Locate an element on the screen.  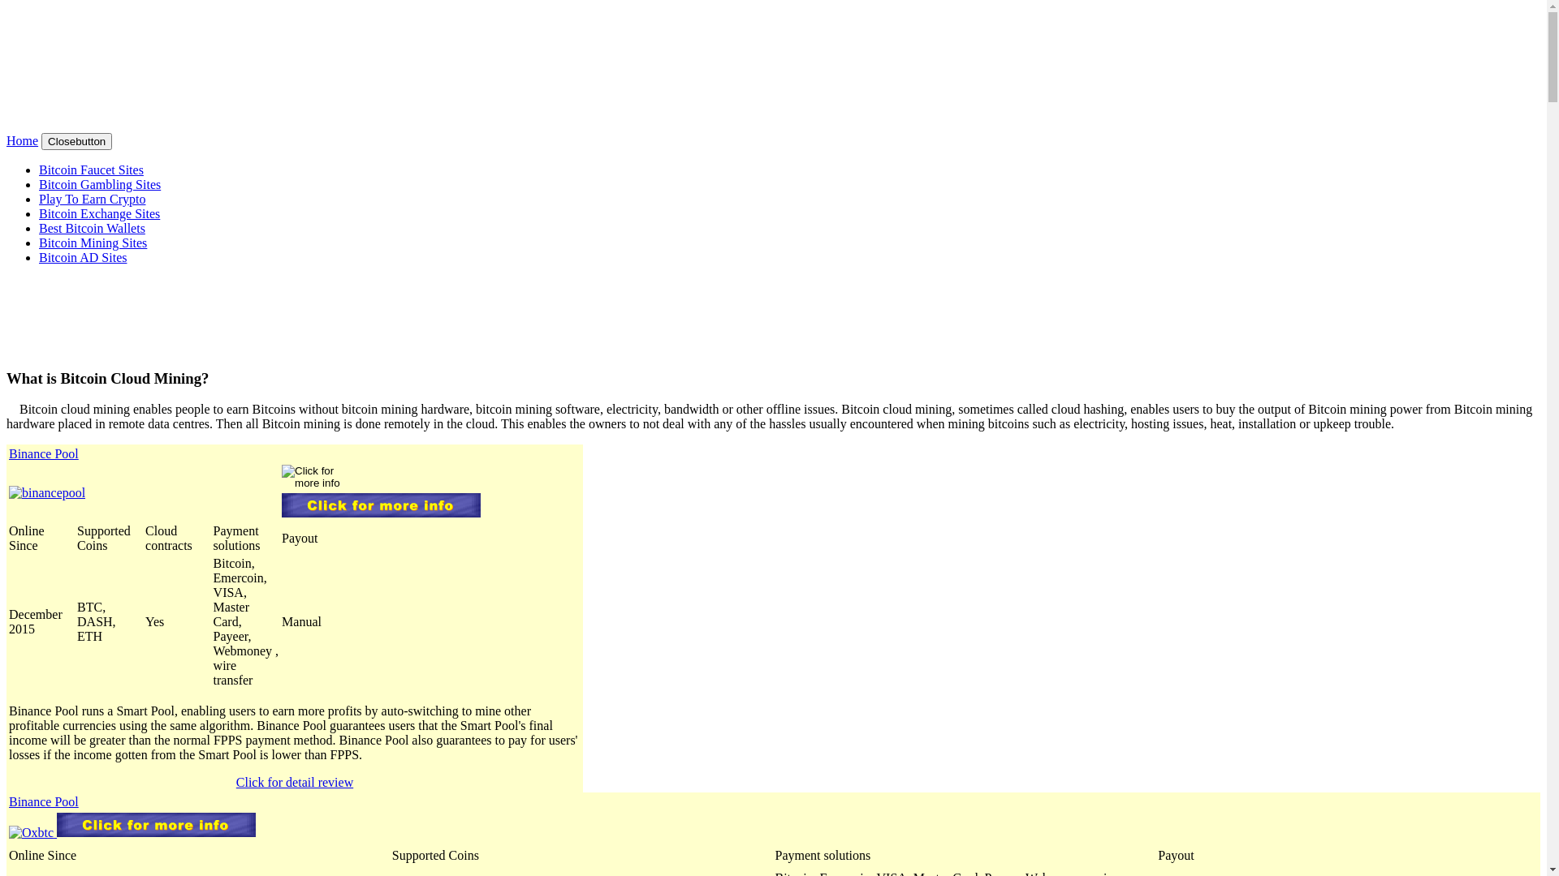
Bitcoin Mining Sites is located at coordinates (93, 243).